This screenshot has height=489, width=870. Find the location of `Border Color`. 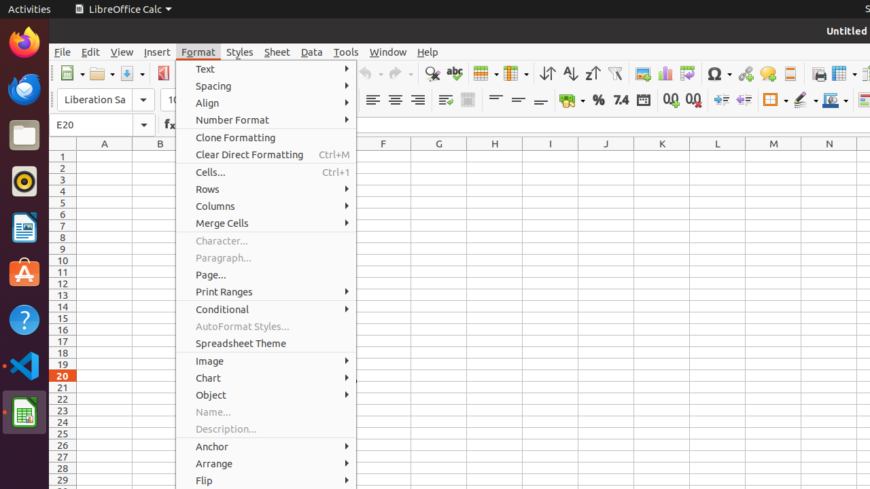

Border Color is located at coordinates (835, 101).